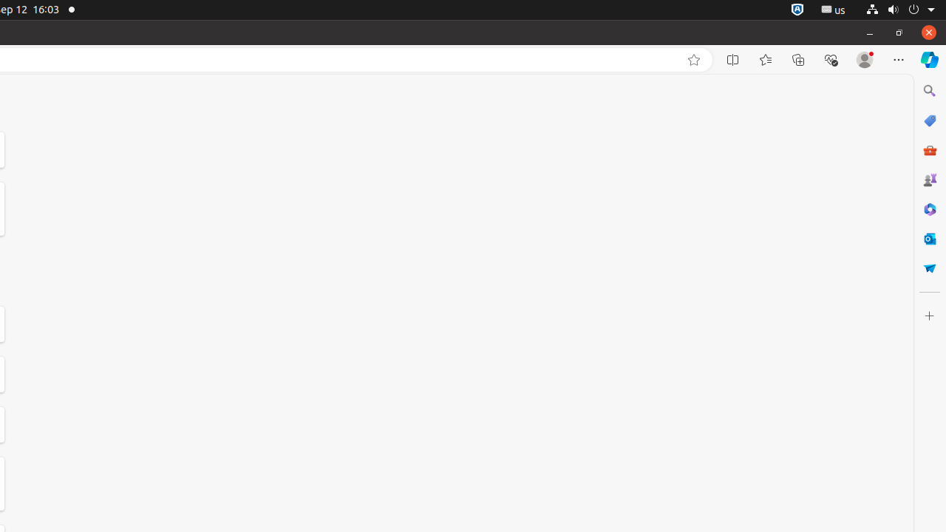 The width and height of the screenshot is (946, 532). I want to click on System, so click(900, 10).